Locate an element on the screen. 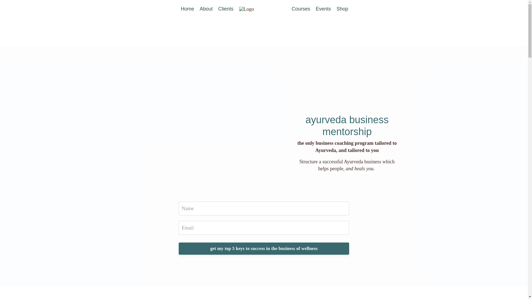  Events is located at coordinates (323, 9).